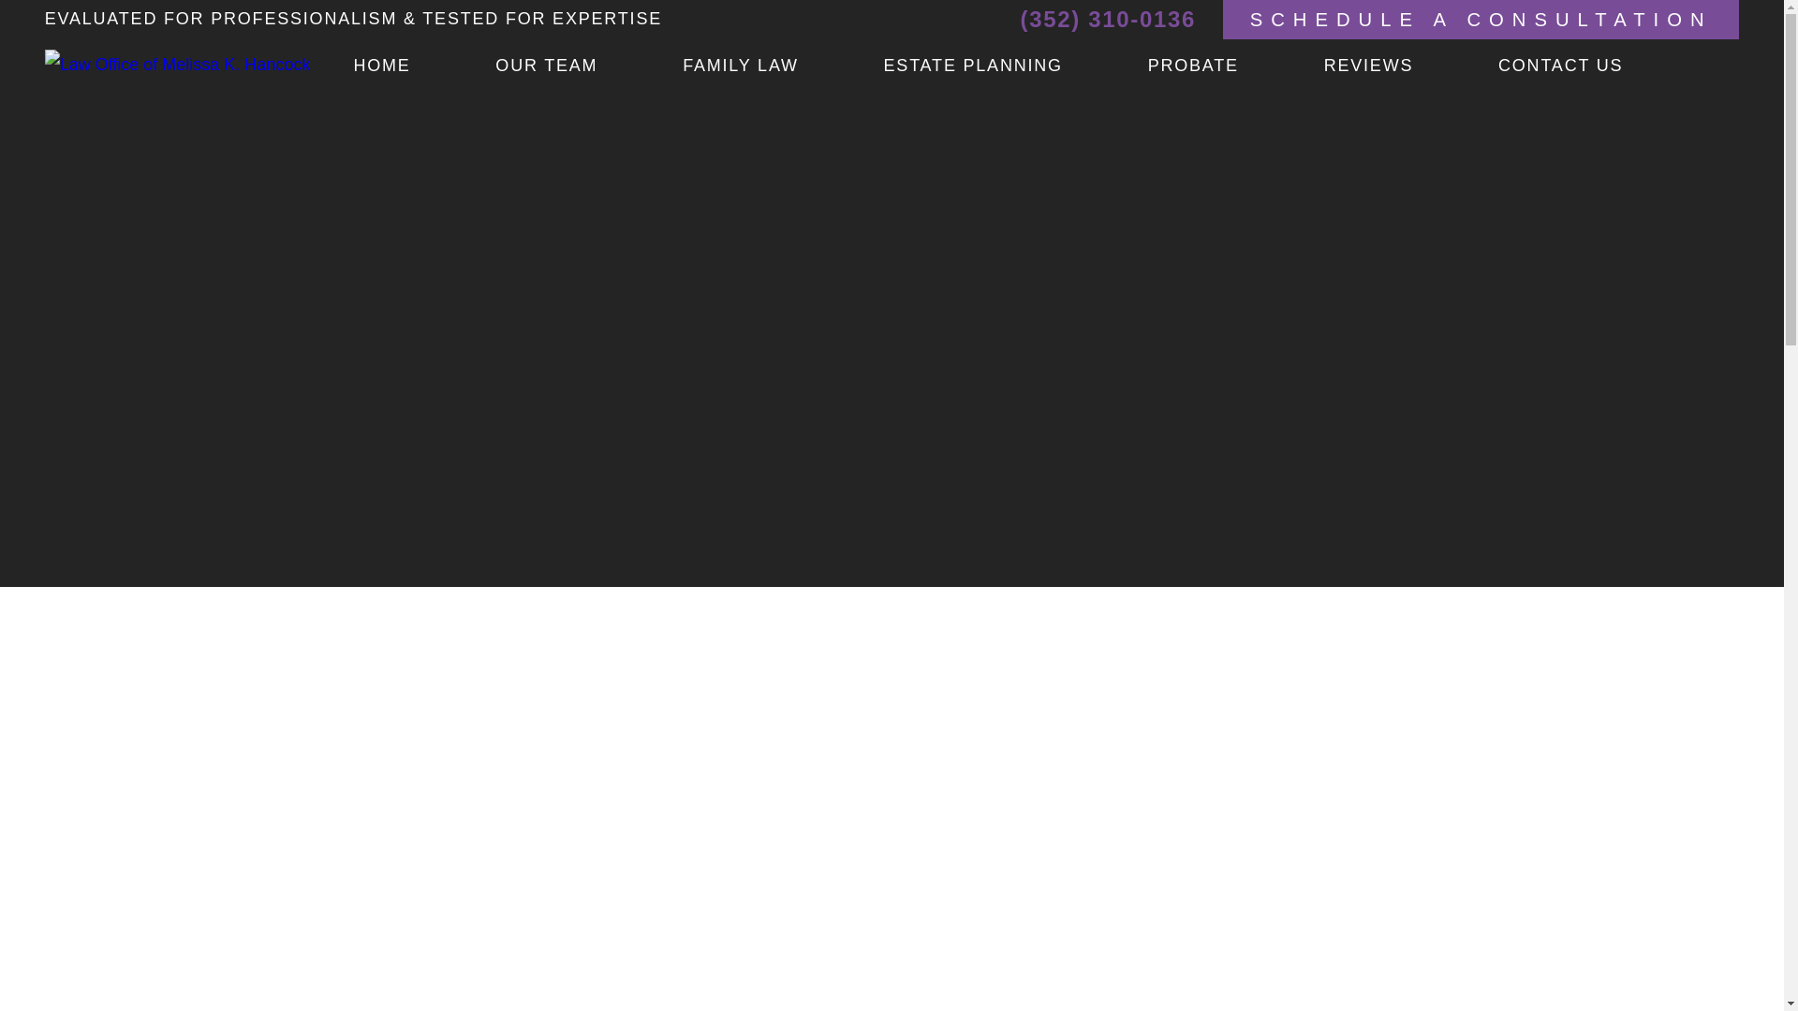 The width and height of the screenshot is (1798, 1011). I want to click on Law Office of Melissa K. Hancock, so click(178, 64).